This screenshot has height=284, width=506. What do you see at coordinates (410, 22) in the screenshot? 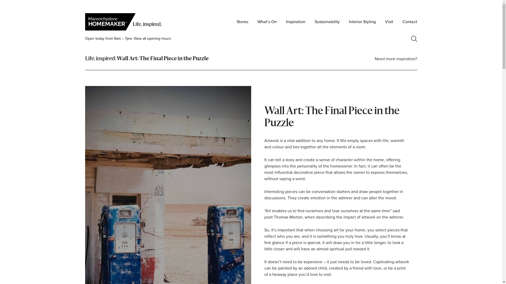
I see `Contact` at bounding box center [410, 22].